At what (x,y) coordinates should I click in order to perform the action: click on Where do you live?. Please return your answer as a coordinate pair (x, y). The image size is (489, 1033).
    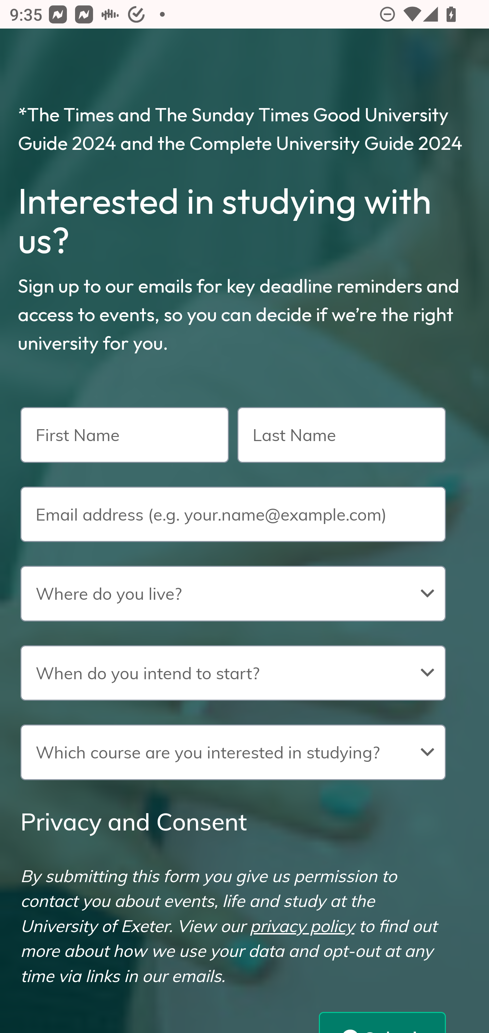
    Looking at the image, I should click on (233, 593).